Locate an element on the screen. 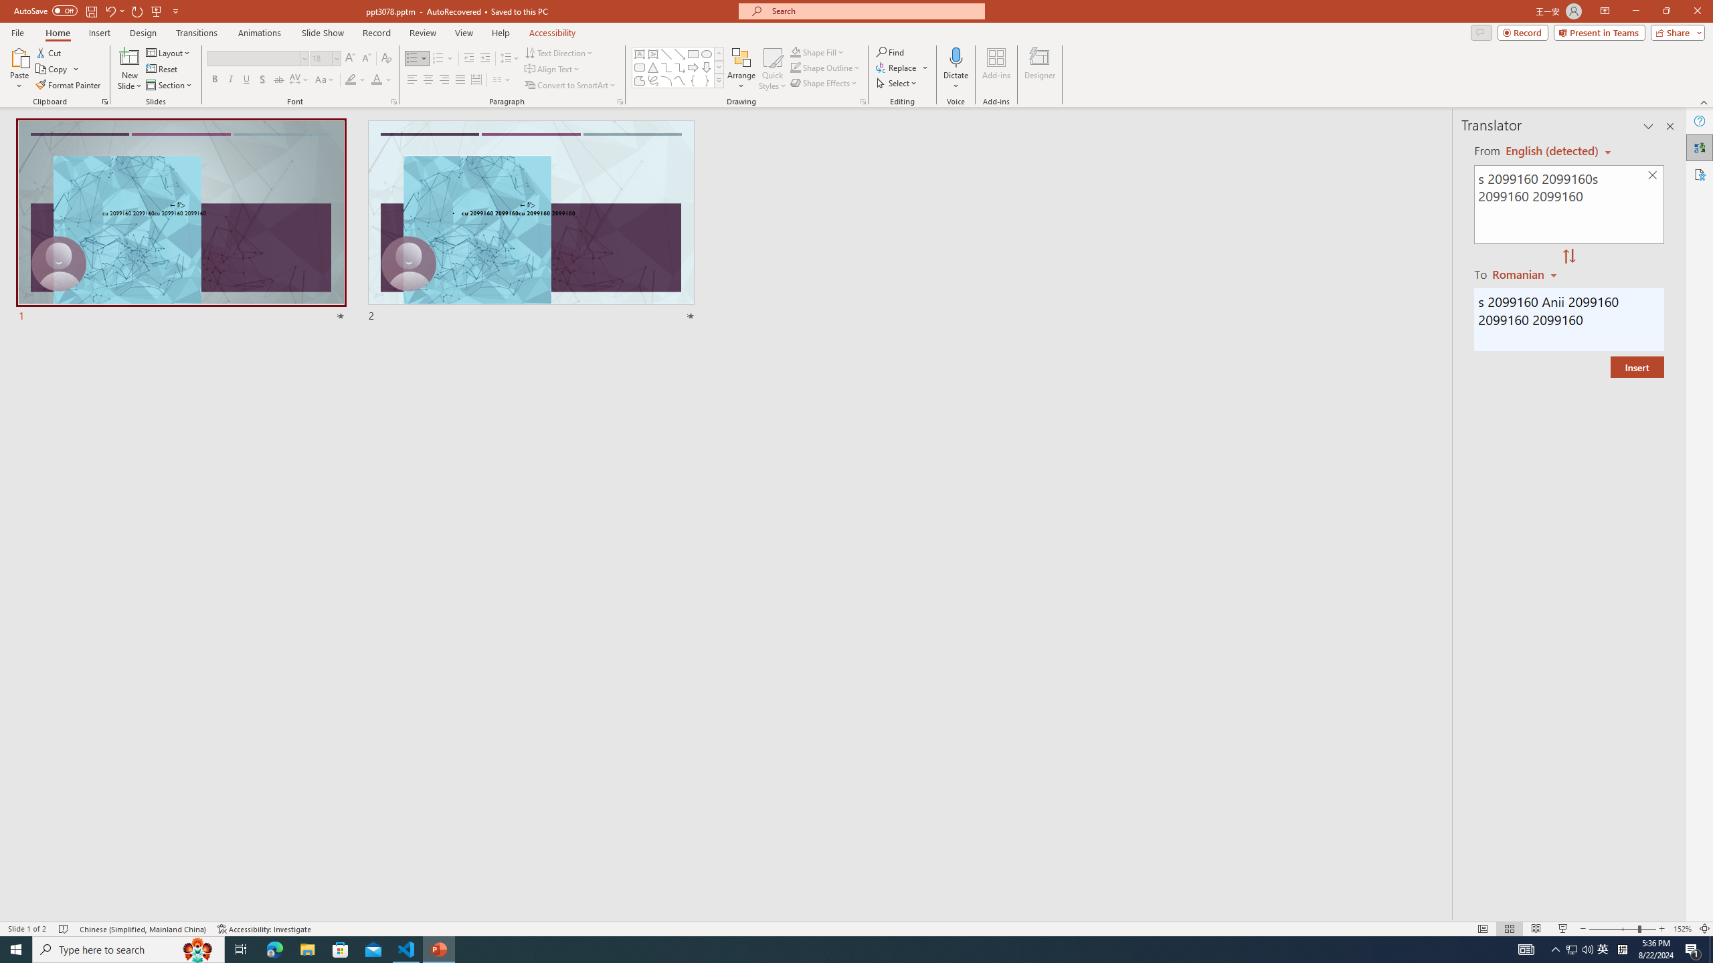 This screenshot has height=963, width=1713. Clear text is located at coordinates (1653, 176).